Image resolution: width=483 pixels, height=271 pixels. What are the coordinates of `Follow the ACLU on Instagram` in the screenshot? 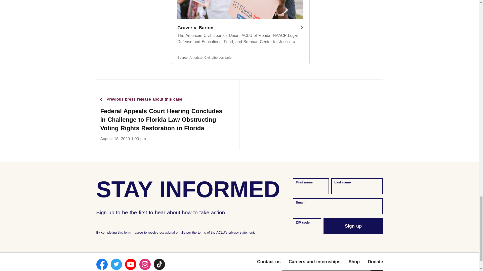 It's located at (145, 264).